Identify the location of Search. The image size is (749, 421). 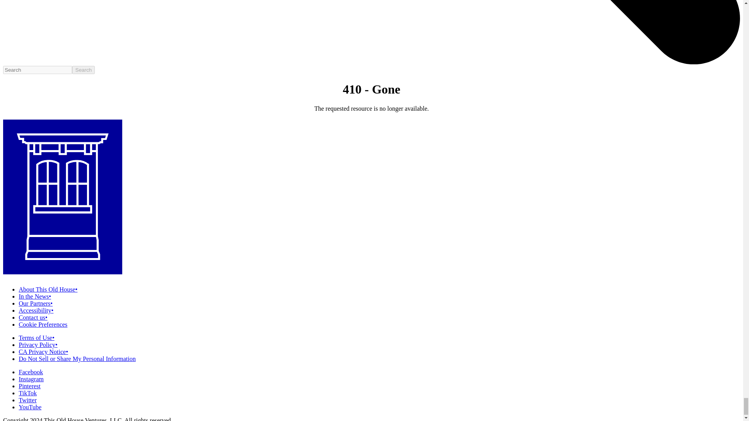
(83, 70).